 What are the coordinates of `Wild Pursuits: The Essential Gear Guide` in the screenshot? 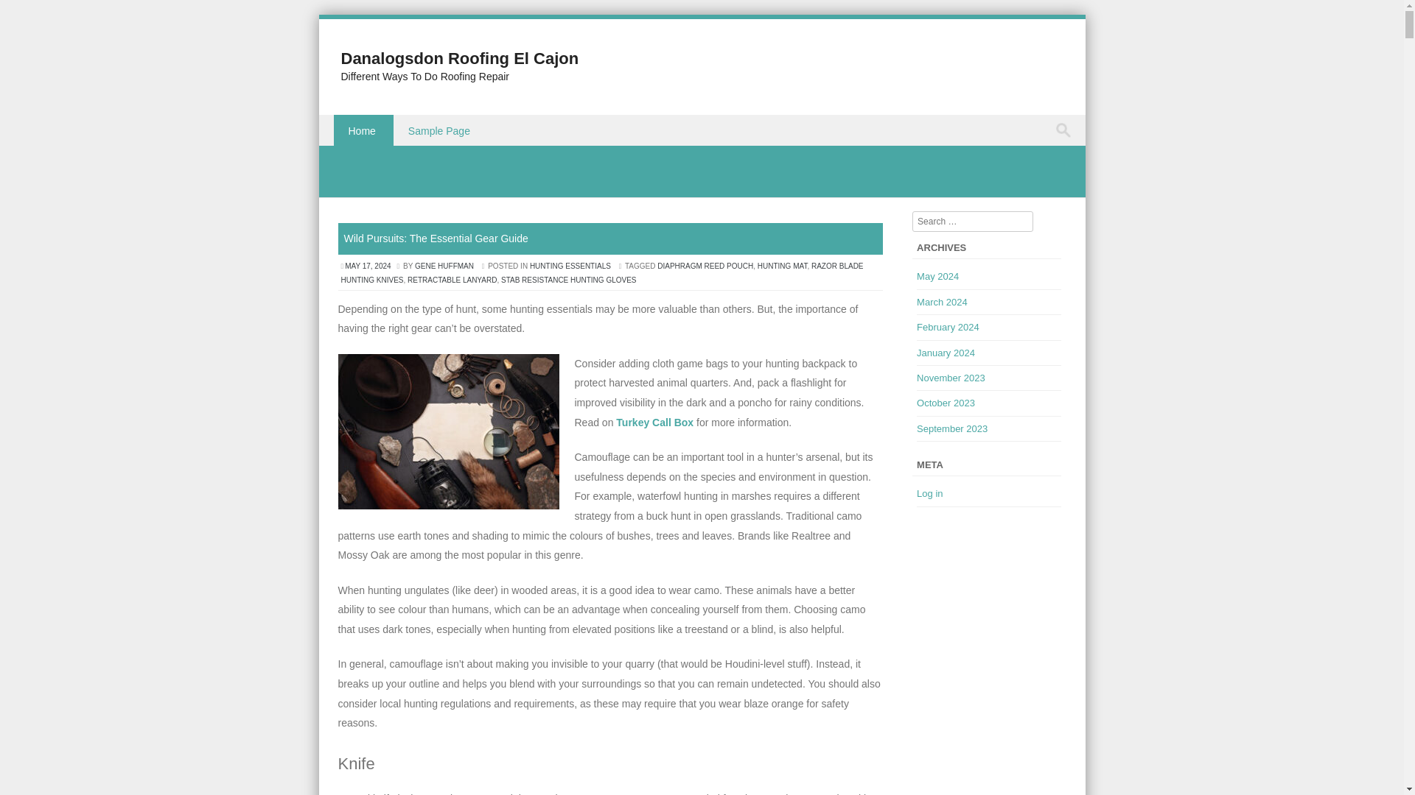 It's located at (436, 239).